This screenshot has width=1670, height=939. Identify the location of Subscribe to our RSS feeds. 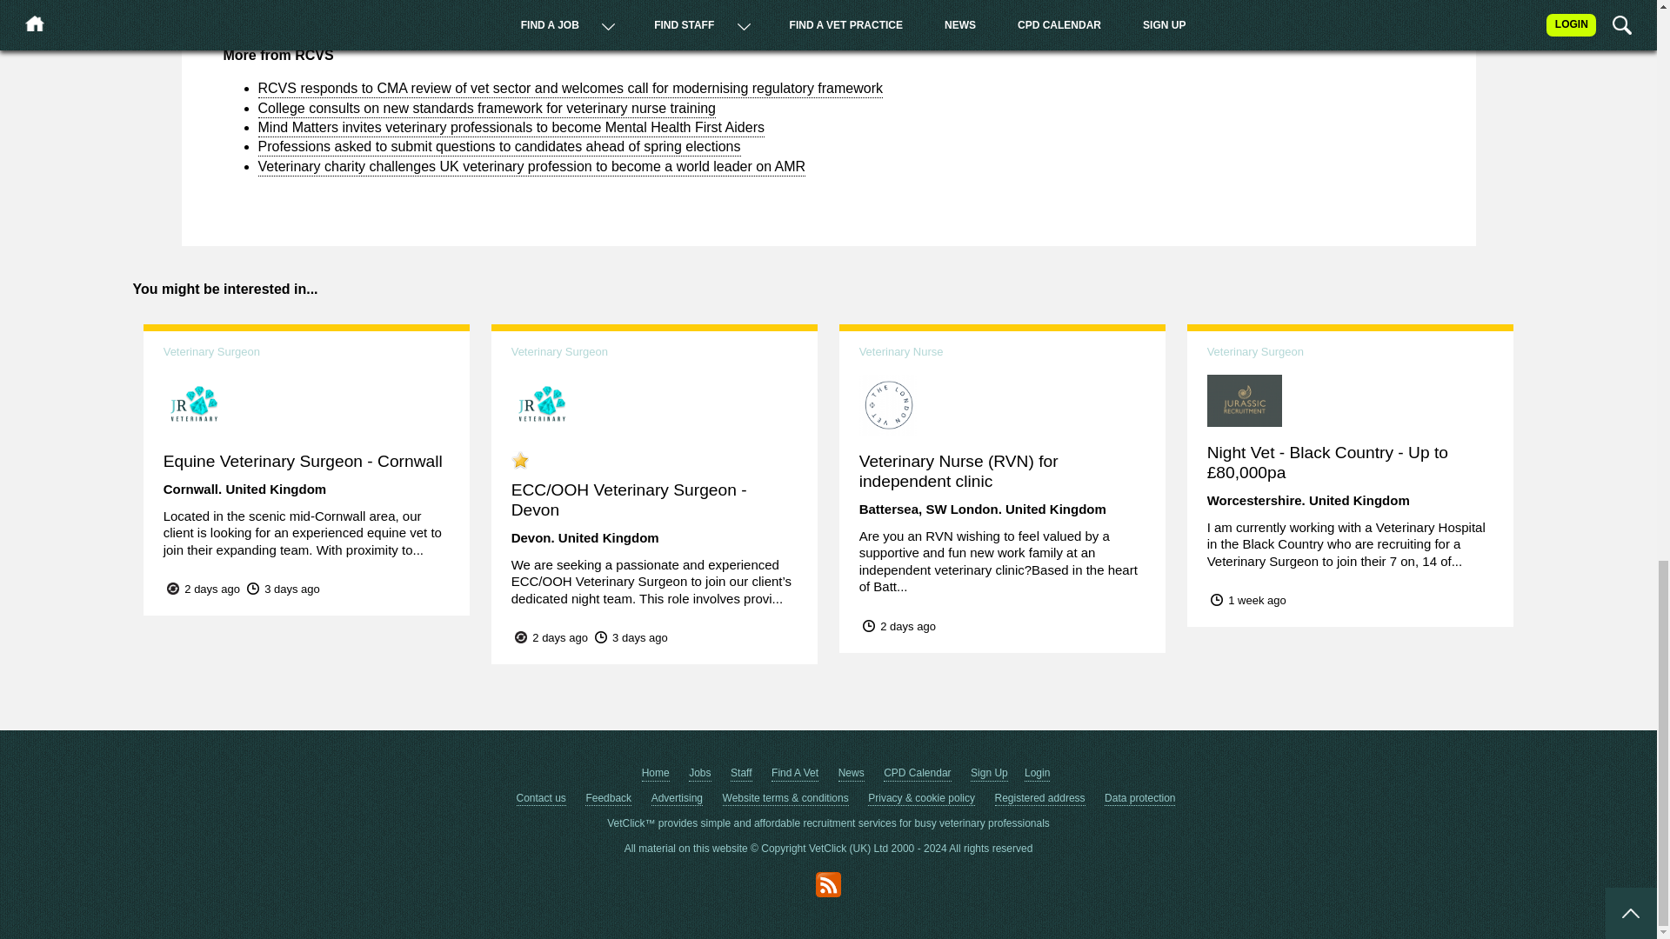
(828, 885).